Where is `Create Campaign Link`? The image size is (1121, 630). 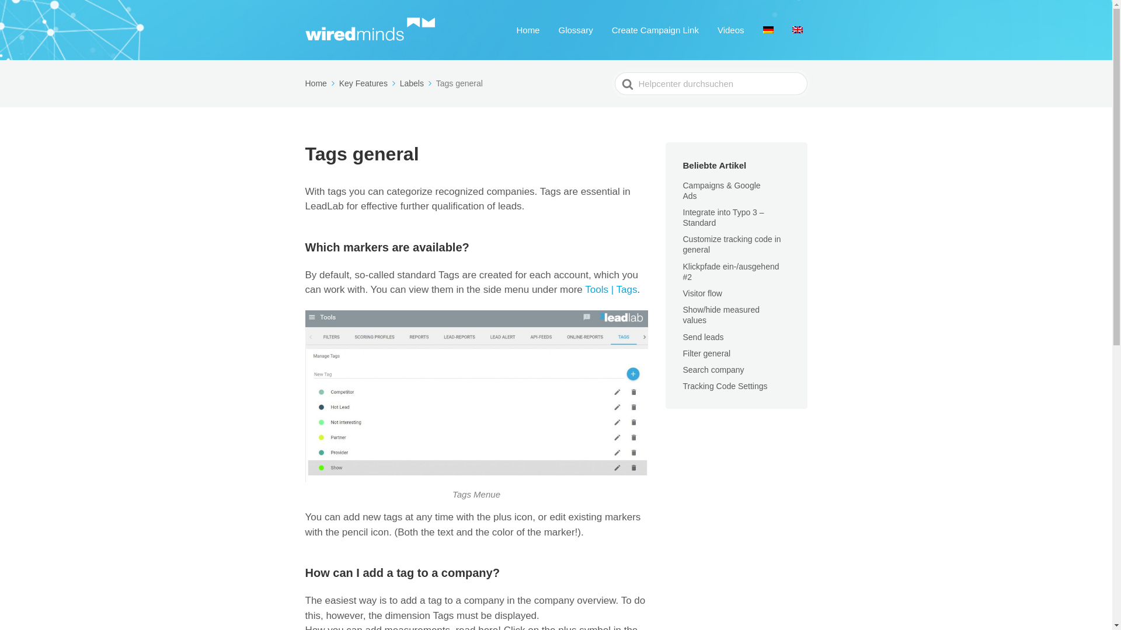 Create Campaign Link is located at coordinates (655, 29).